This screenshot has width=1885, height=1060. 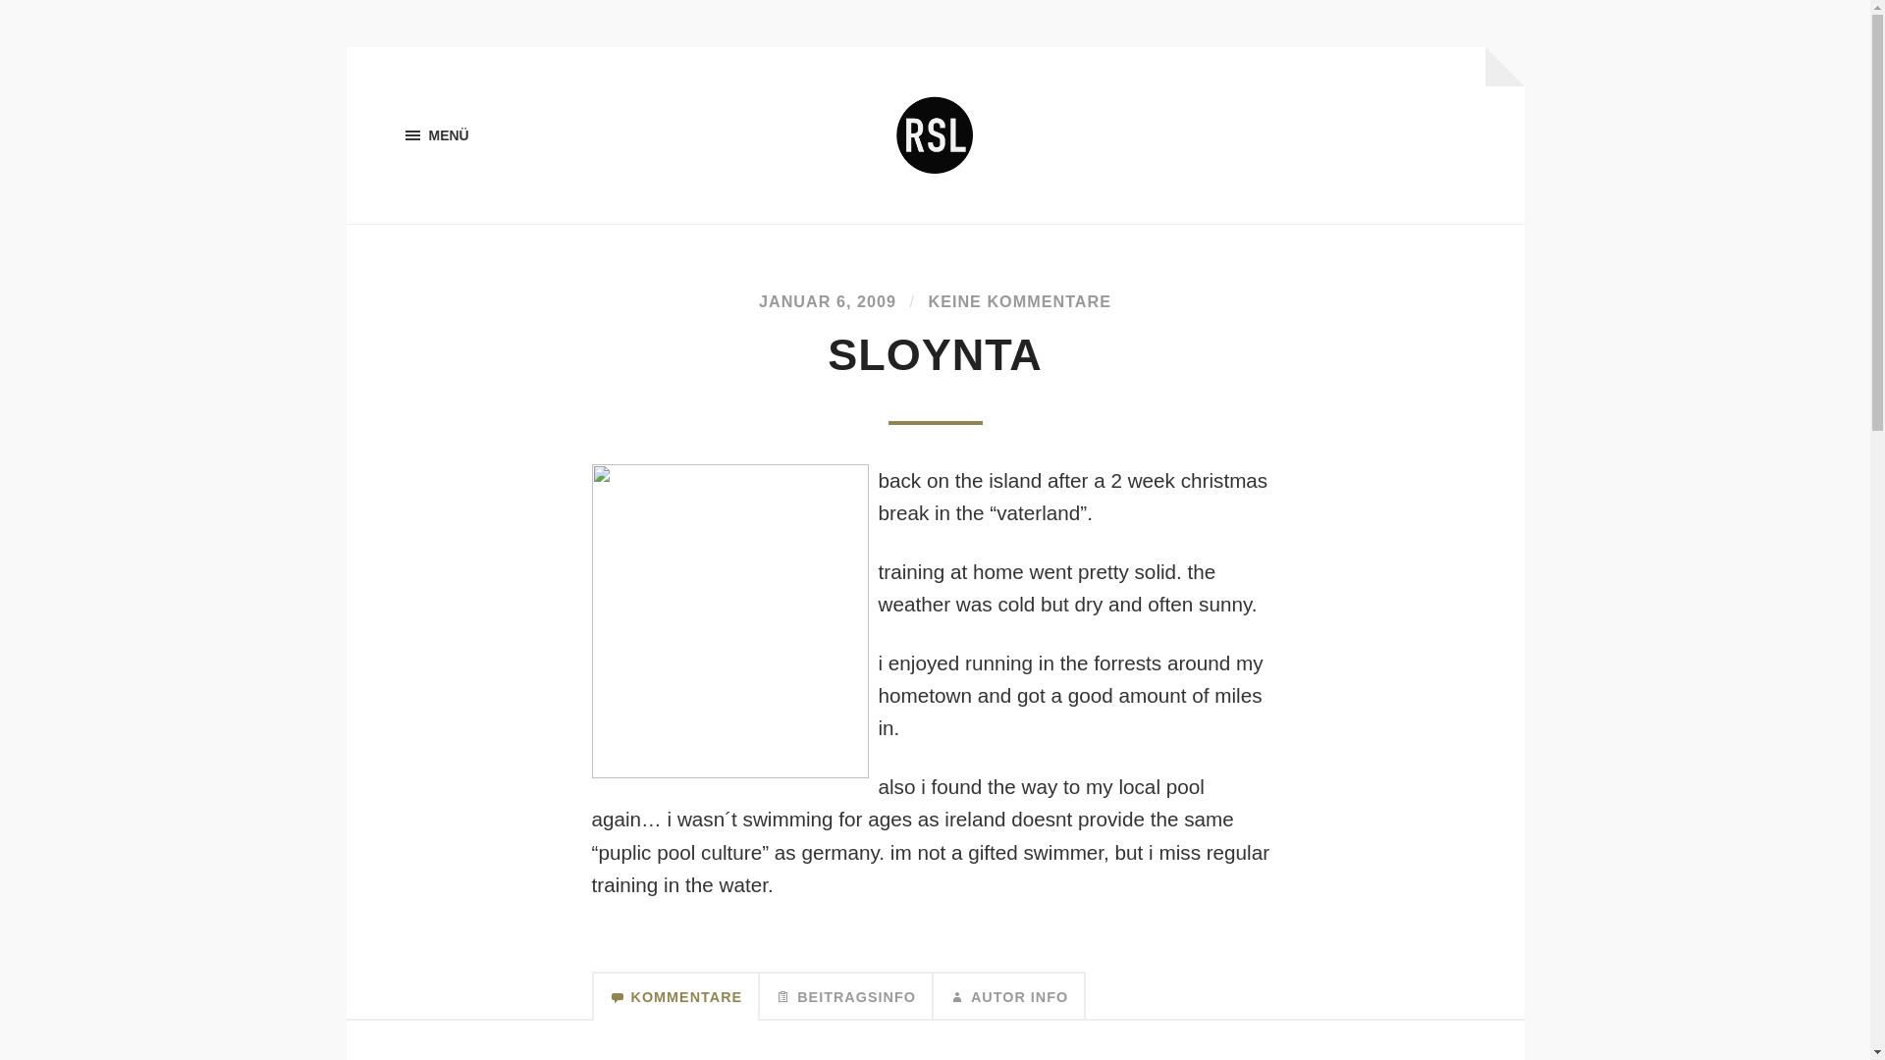 I want to click on JANUAR 6, 2009, so click(x=828, y=301).